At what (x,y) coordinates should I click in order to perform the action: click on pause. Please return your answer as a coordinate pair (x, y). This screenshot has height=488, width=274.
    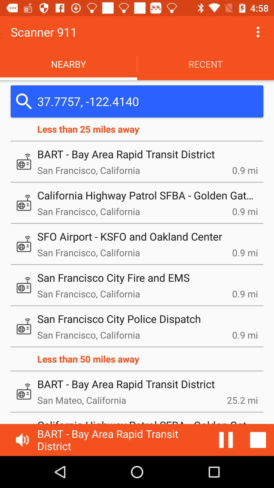
    Looking at the image, I should click on (226, 440).